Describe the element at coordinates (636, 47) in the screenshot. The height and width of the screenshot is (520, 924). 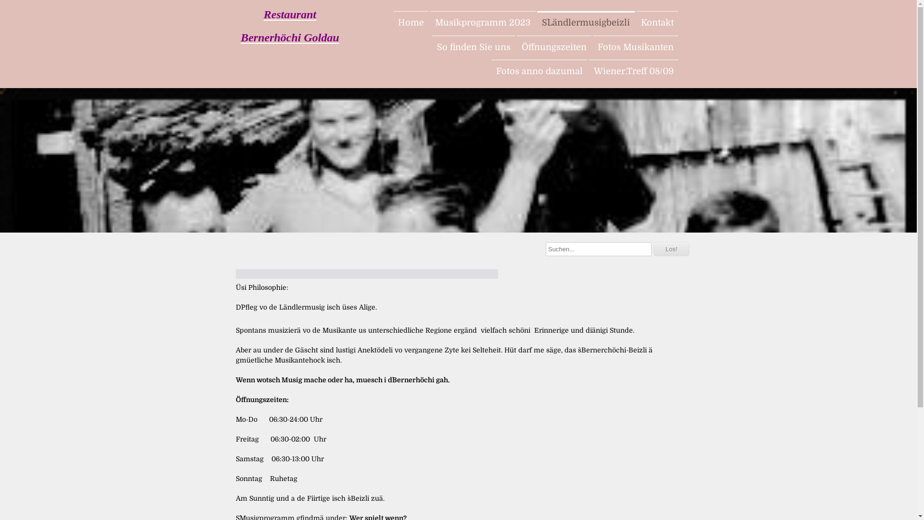
I see `Fotos Musikanten` at that location.